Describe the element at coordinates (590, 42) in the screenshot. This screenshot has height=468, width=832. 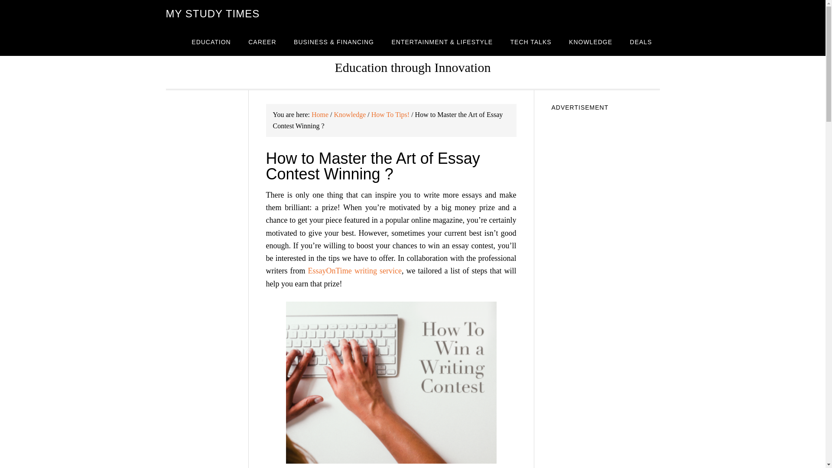
I see `KNOWLEDGE` at that location.